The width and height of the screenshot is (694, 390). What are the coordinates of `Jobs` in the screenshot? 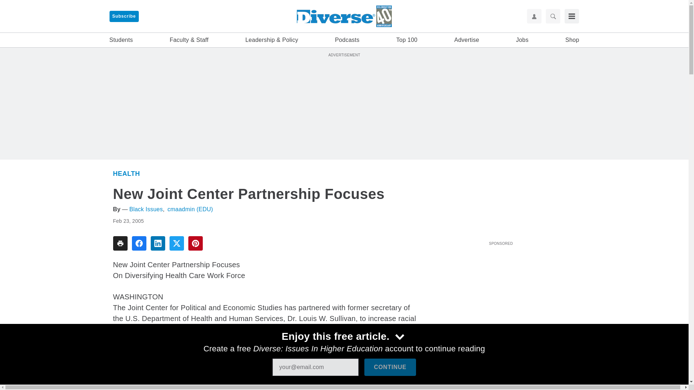 It's located at (522, 40).